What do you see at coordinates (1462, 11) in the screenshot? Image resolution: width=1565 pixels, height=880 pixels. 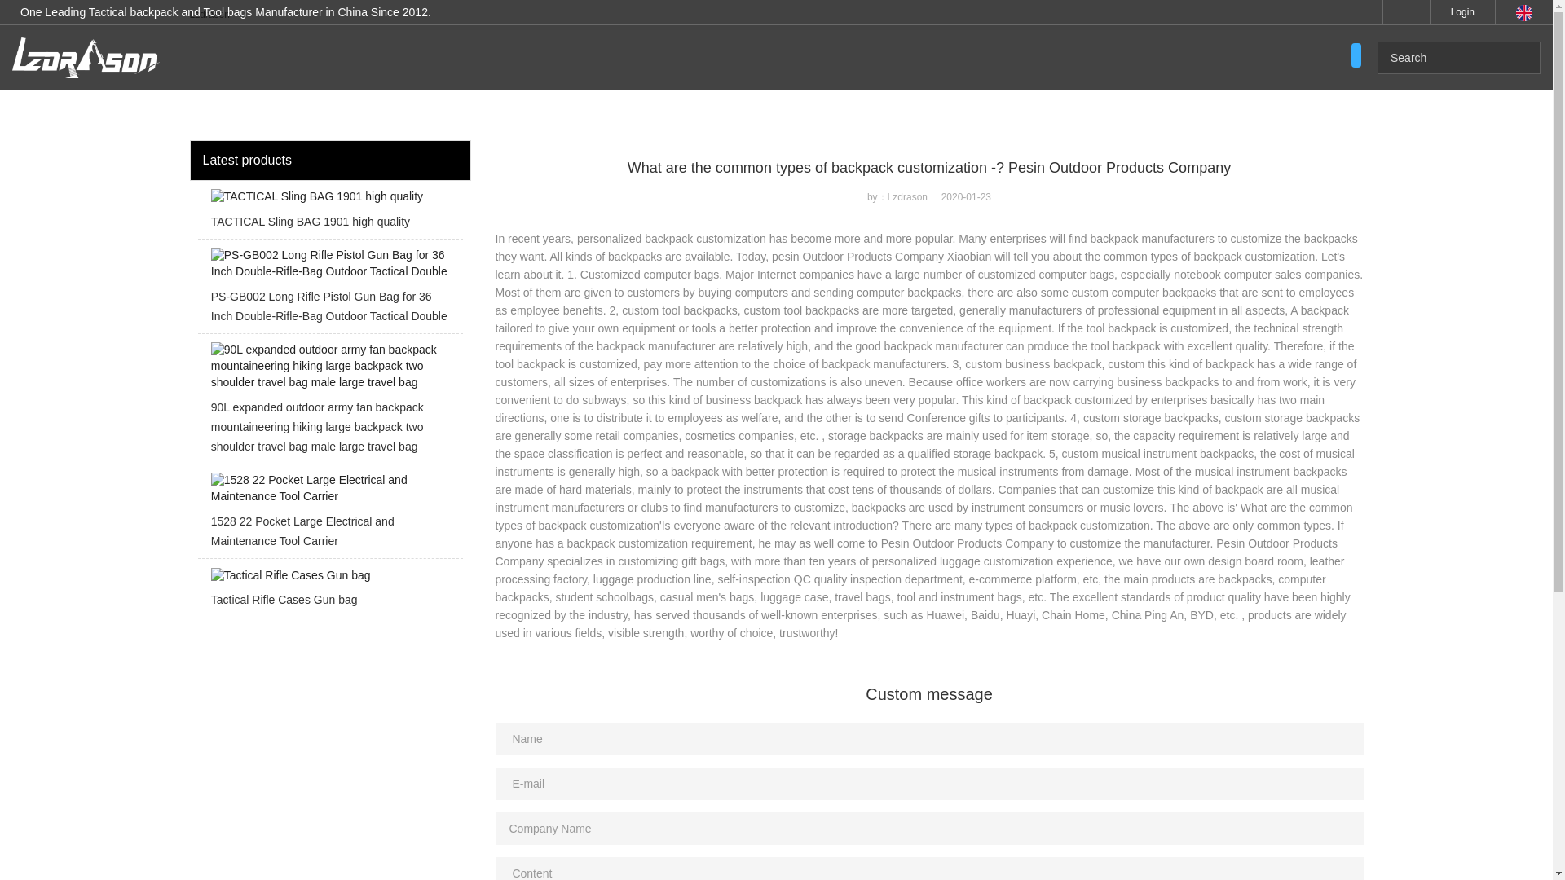 I see `Login` at bounding box center [1462, 11].